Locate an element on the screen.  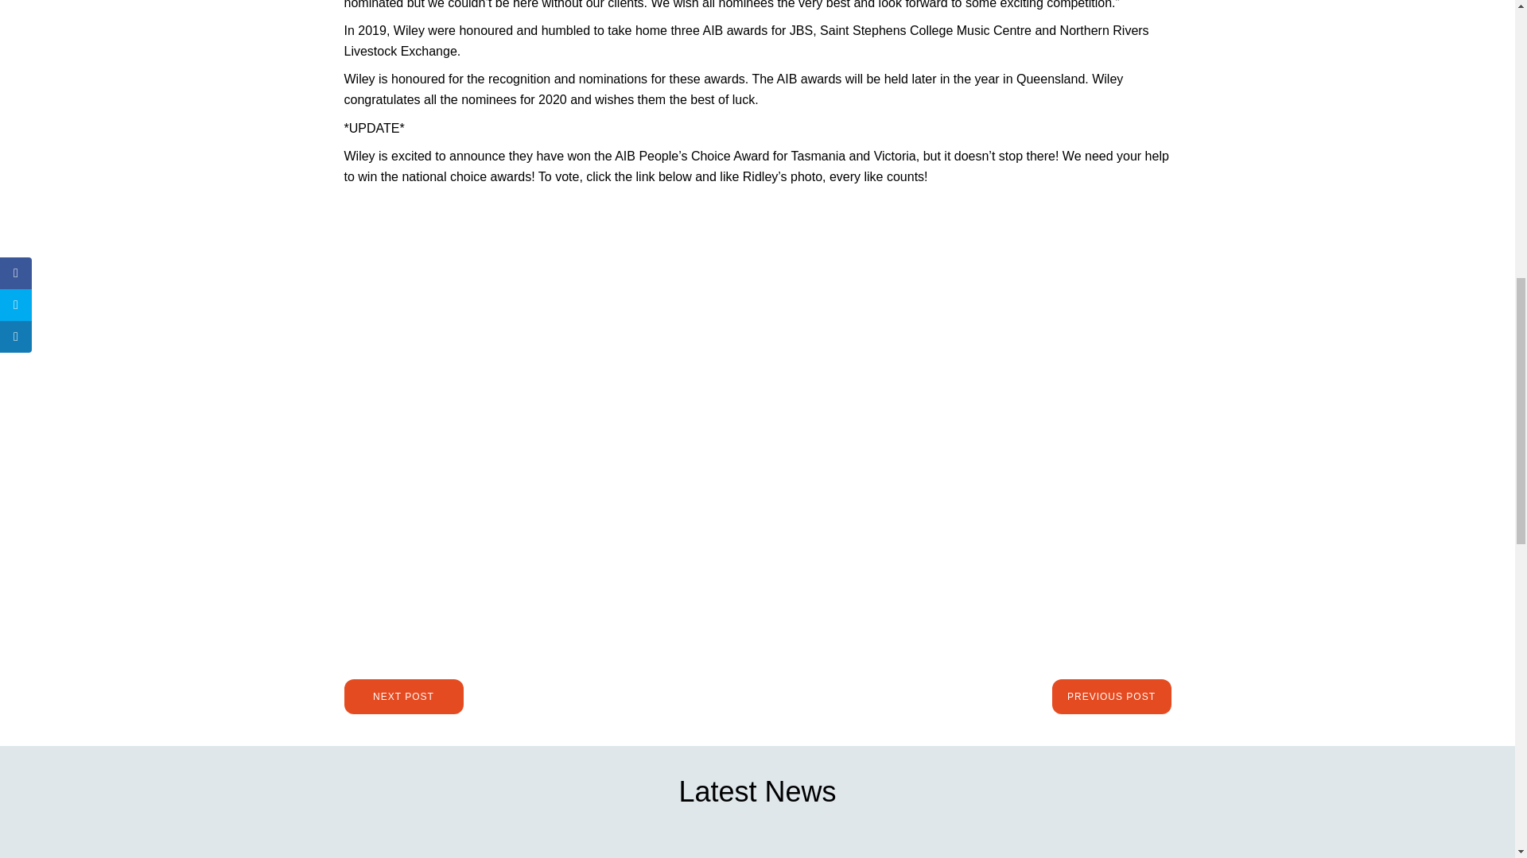
Keeping the fire burning! is located at coordinates (1072, 848).